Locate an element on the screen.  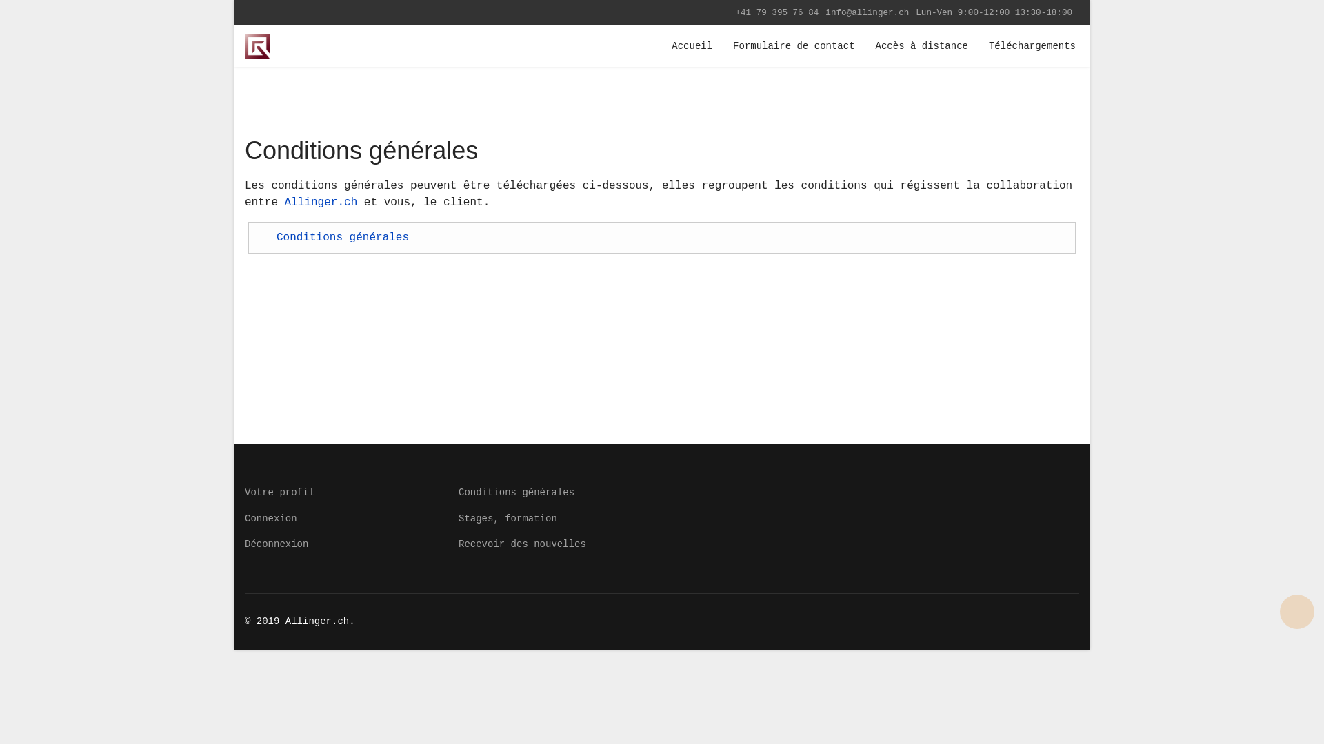
+41 79 395 76 84 is located at coordinates (776, 13).